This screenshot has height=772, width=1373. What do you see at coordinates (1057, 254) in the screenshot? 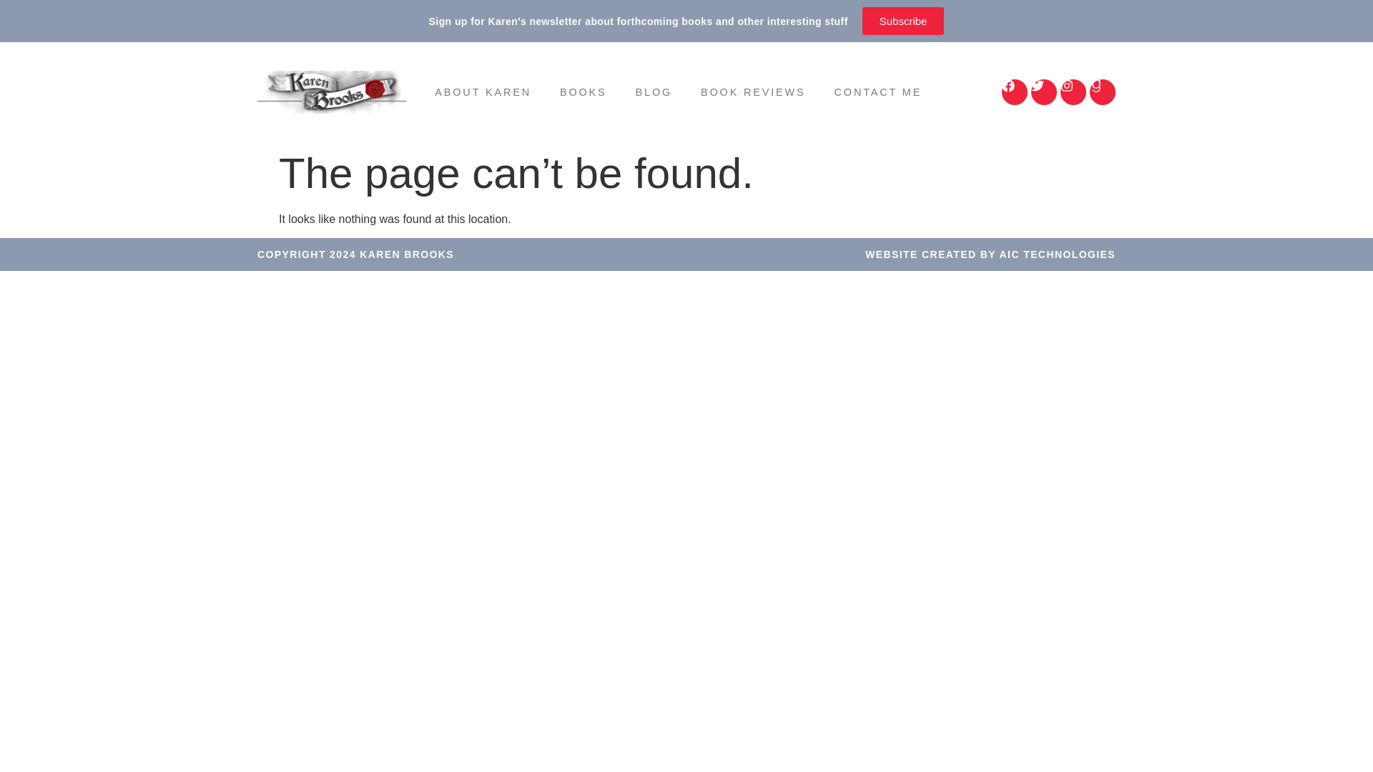
I see `AIC TECHNOLOGIES` at bounding box center [1057, 254].